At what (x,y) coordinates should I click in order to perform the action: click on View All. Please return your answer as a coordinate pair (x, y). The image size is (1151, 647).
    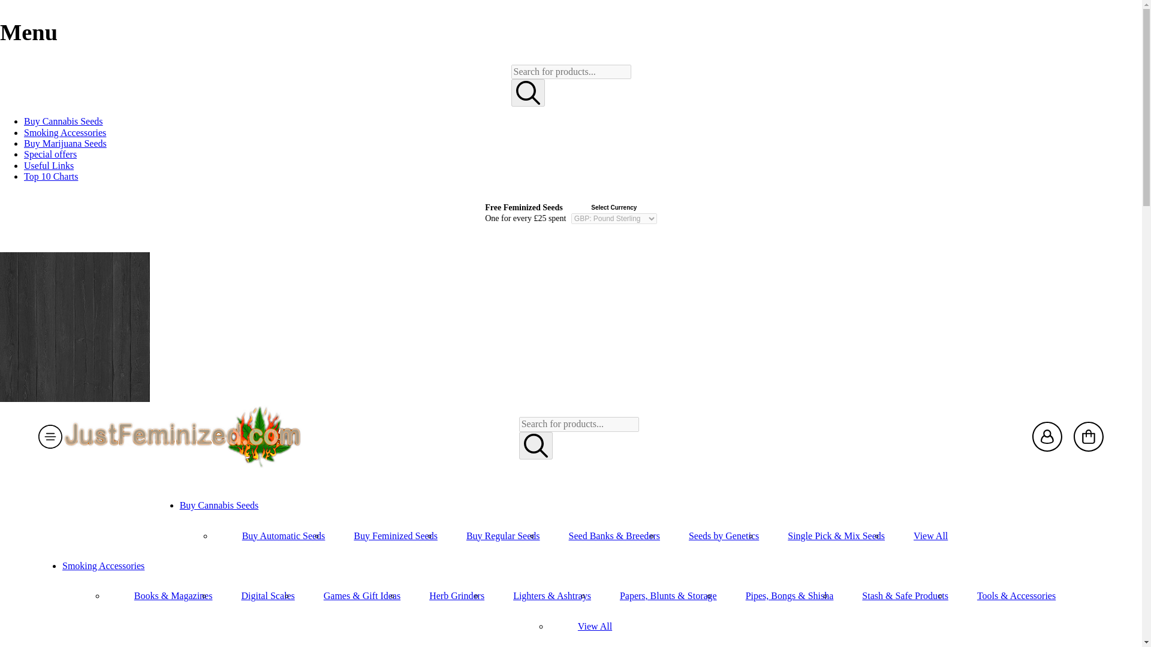
    Looking at the image, I should click on (930, 536).